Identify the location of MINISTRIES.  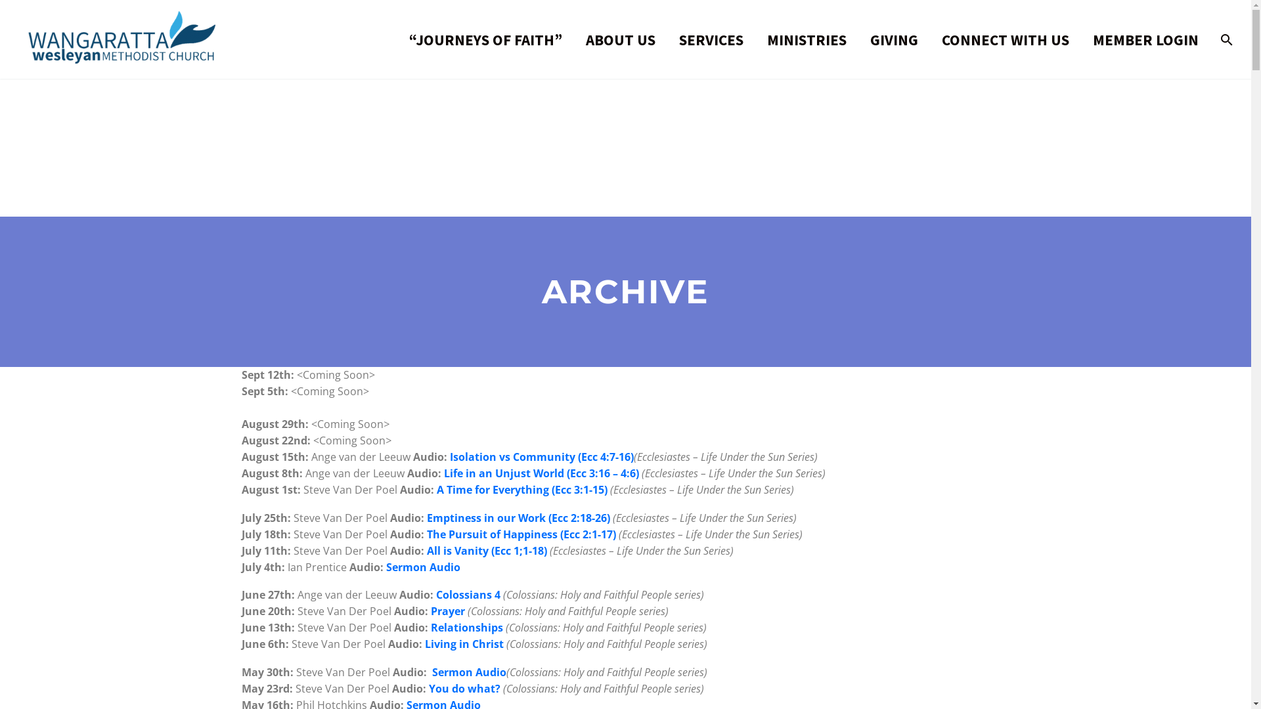
(807, 39).